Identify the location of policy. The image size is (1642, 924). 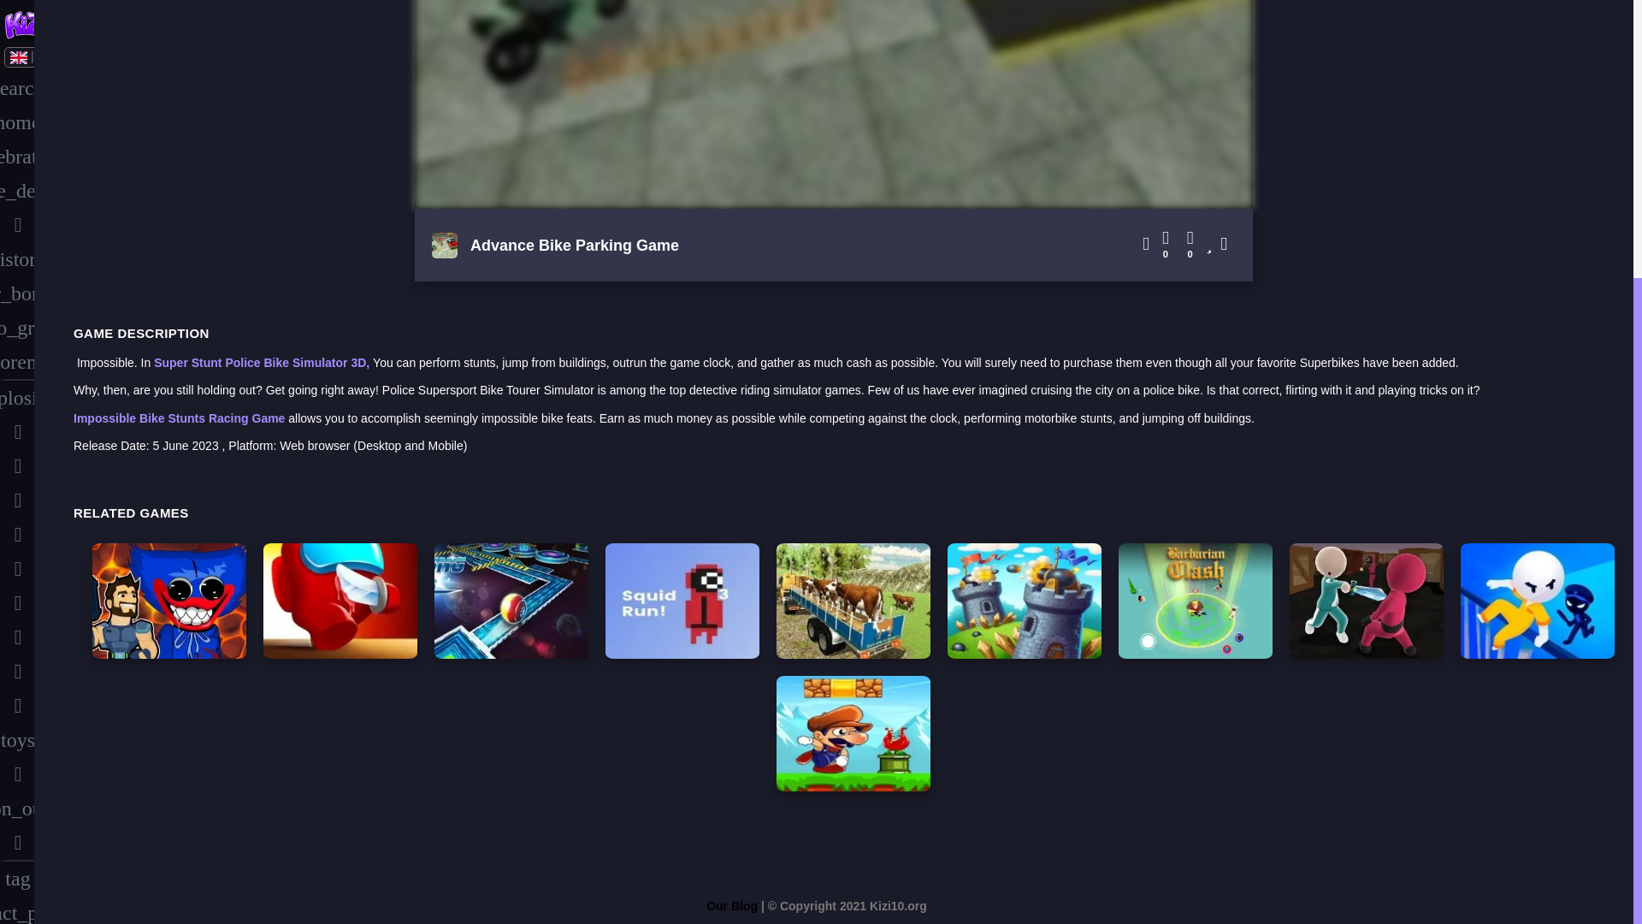
(17, 584).